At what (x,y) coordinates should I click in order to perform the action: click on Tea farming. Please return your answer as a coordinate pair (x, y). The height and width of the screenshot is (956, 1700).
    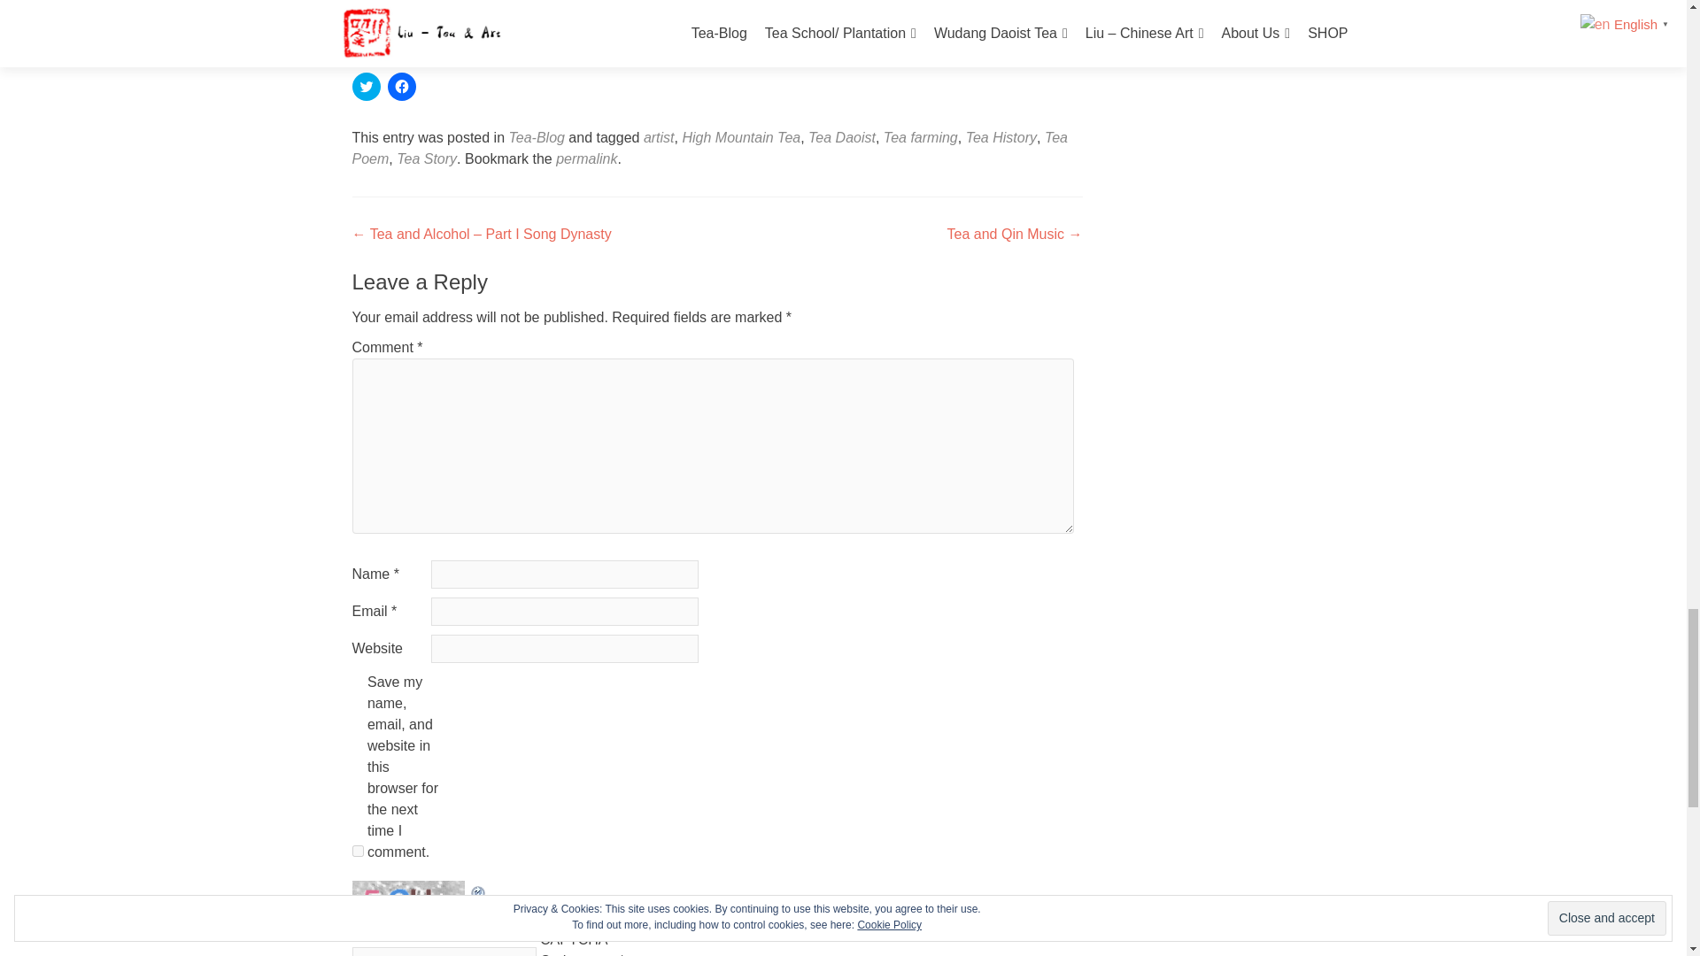
    Looking at the image, I should click on (921, 137).